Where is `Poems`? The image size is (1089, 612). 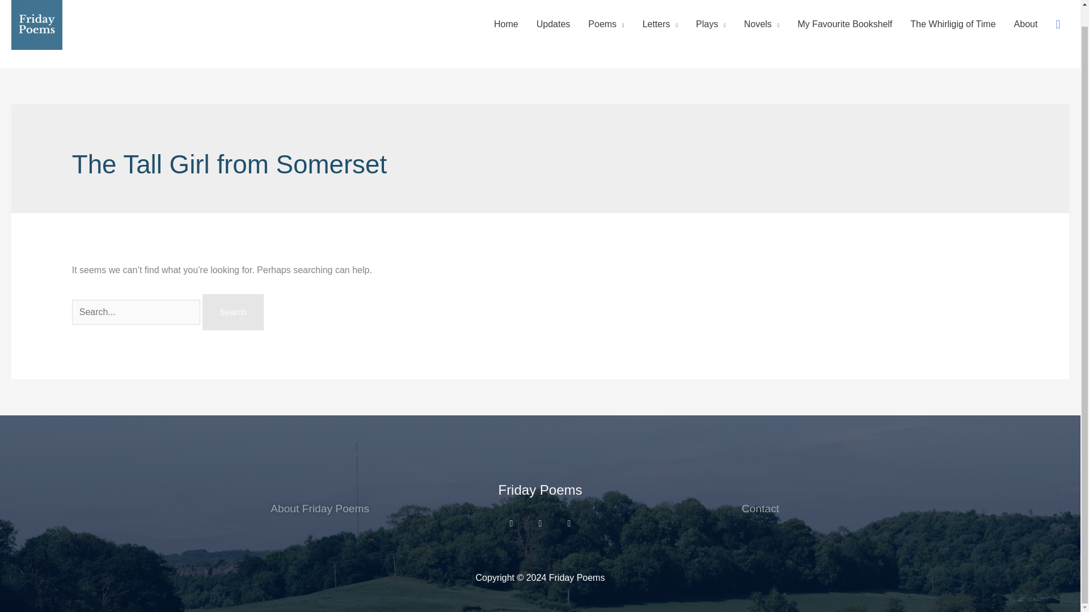 Poems is located at coordinates (606, 24).